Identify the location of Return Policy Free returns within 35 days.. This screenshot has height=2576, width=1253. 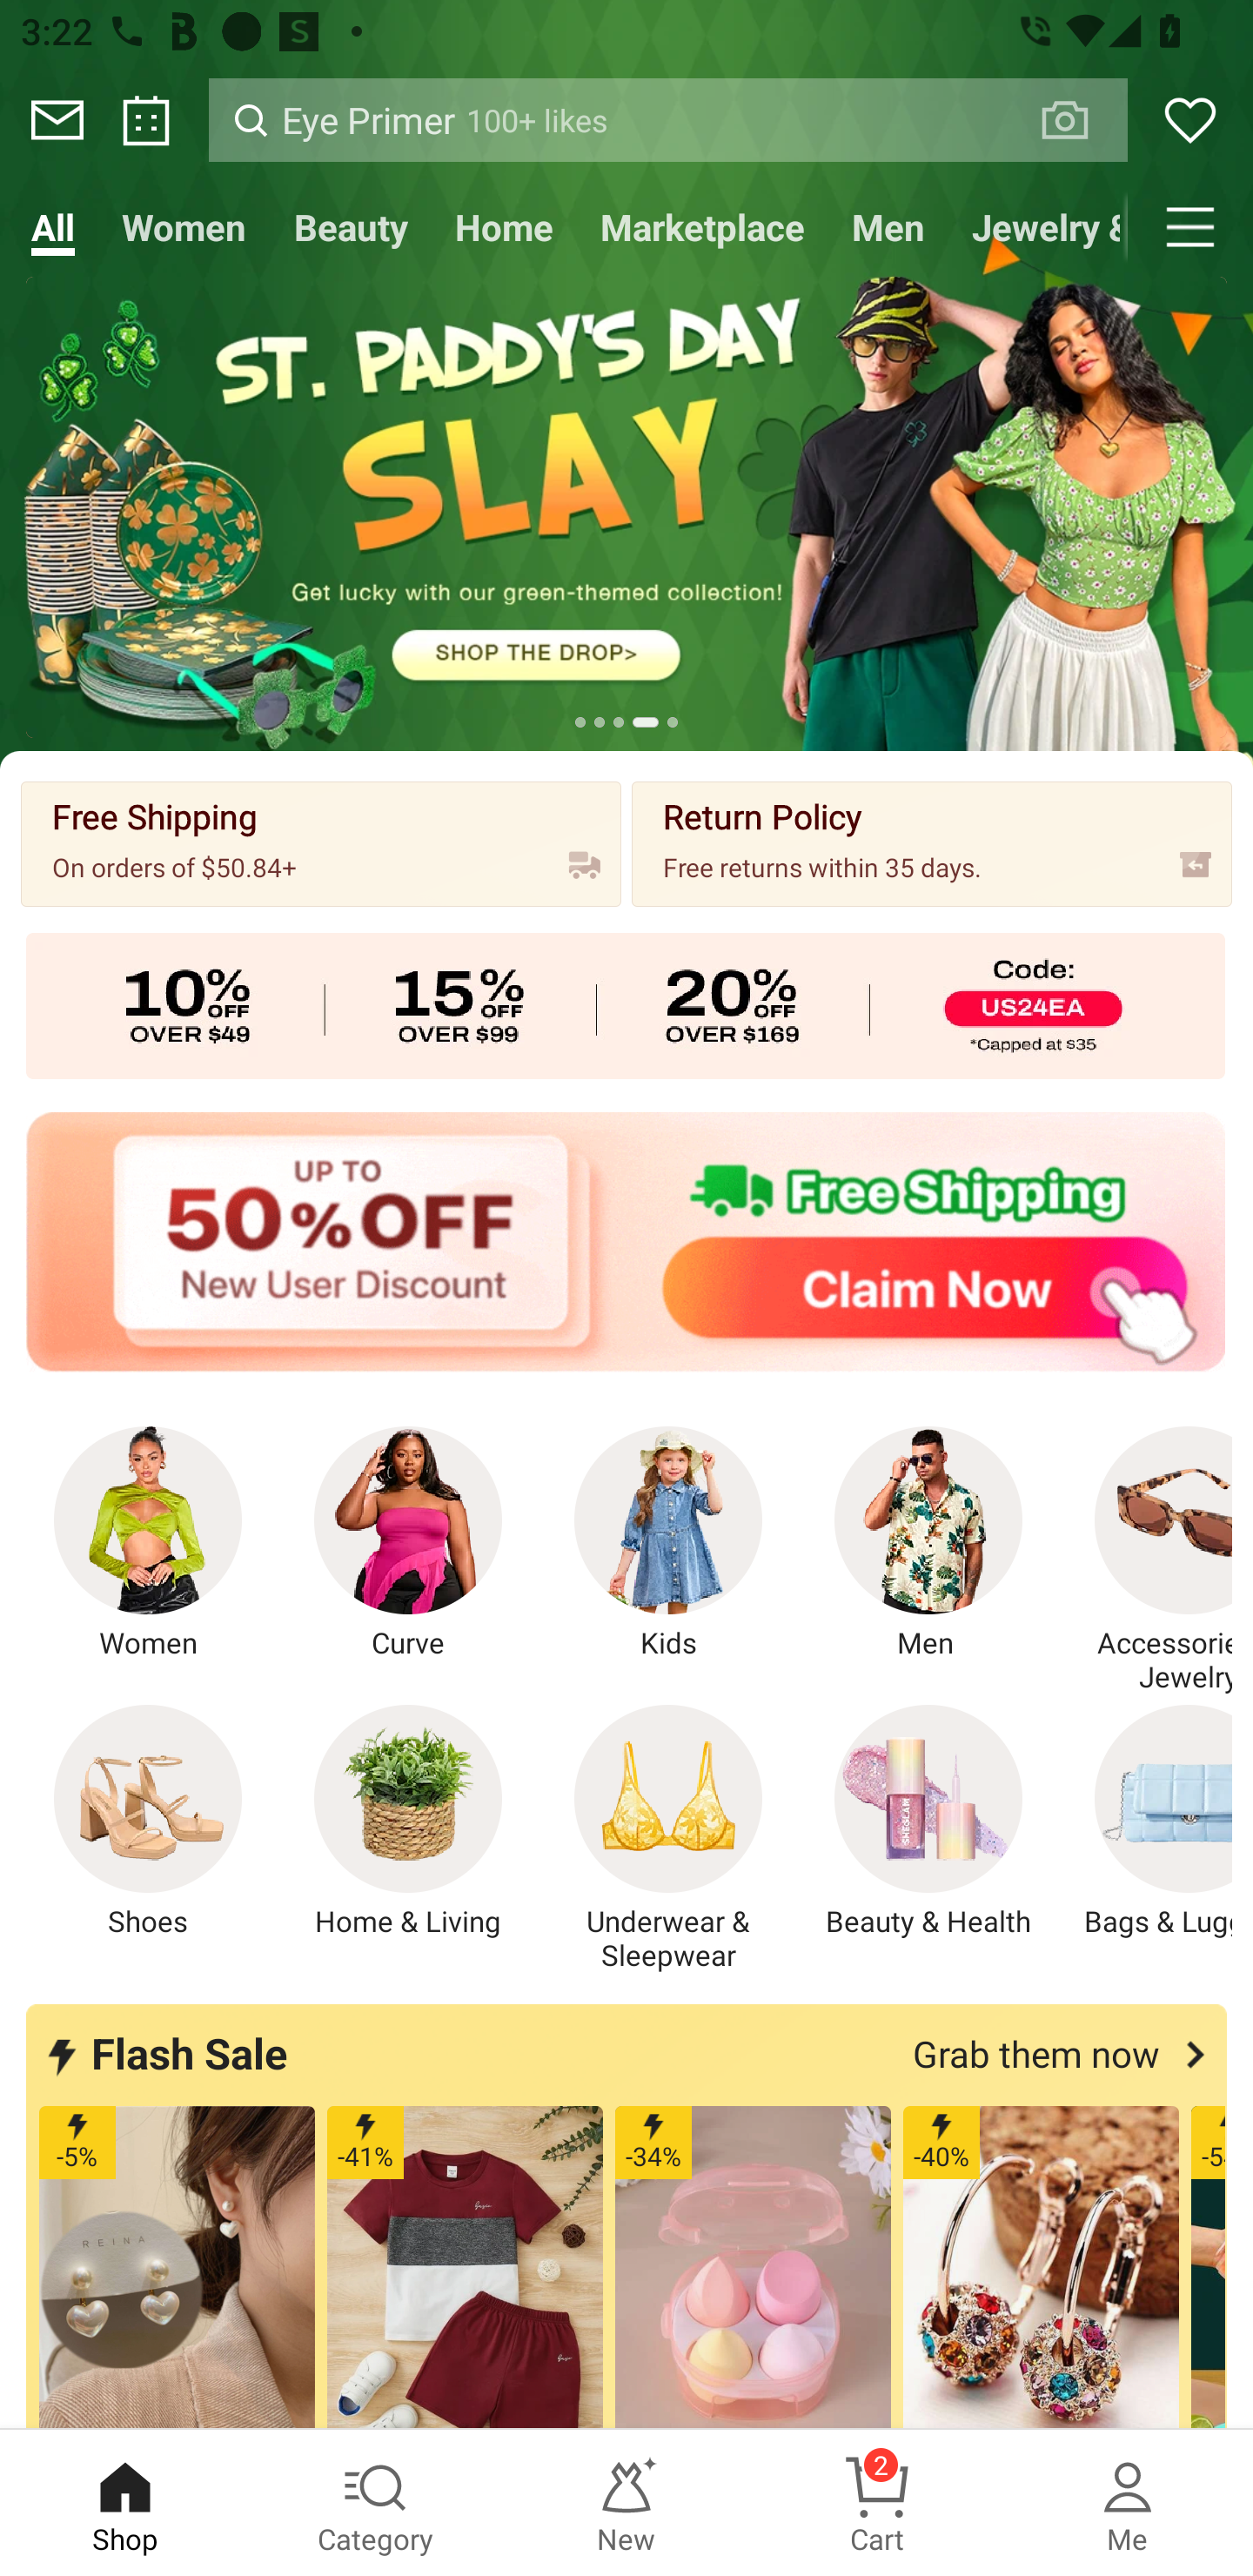
(931, 842).